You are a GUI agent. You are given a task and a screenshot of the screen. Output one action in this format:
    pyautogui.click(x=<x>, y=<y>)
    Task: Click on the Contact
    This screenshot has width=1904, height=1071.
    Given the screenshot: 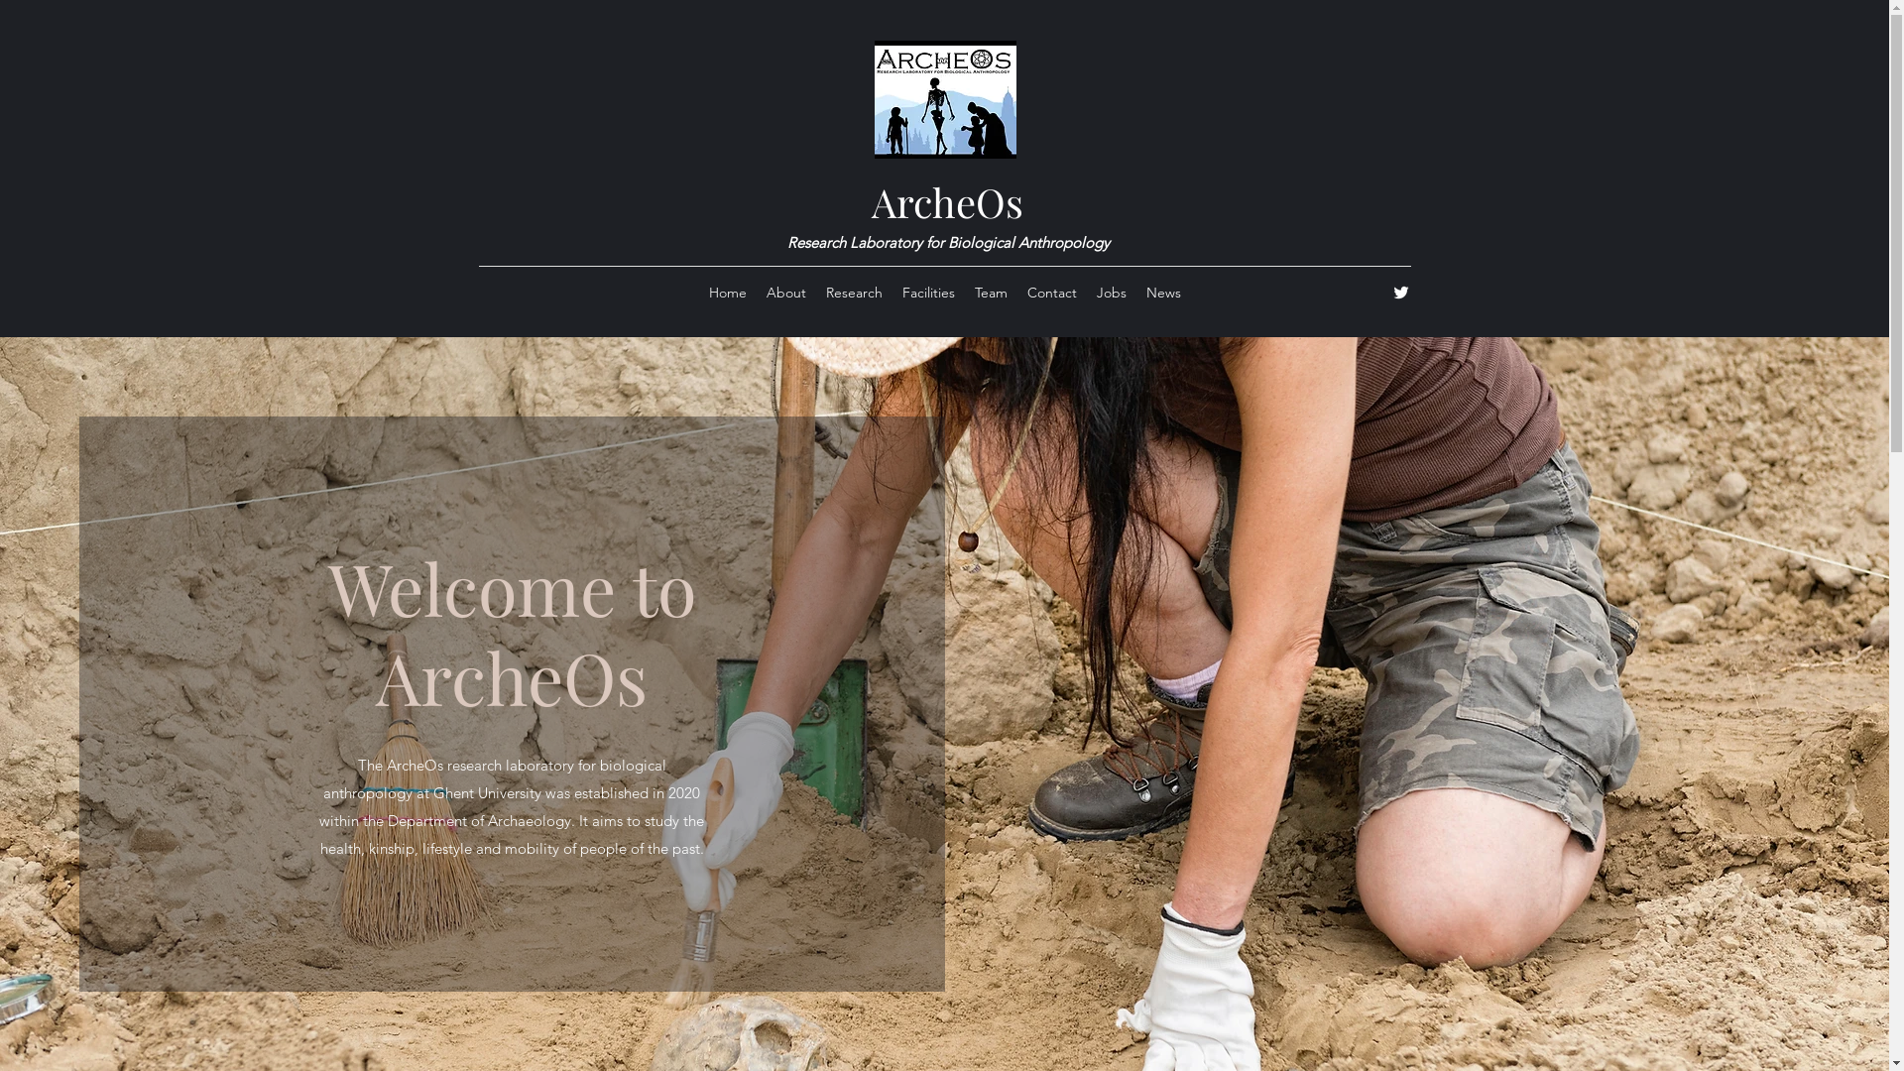 What is the action you would take?
    pyautogui.click(x=1052, y=293)
    